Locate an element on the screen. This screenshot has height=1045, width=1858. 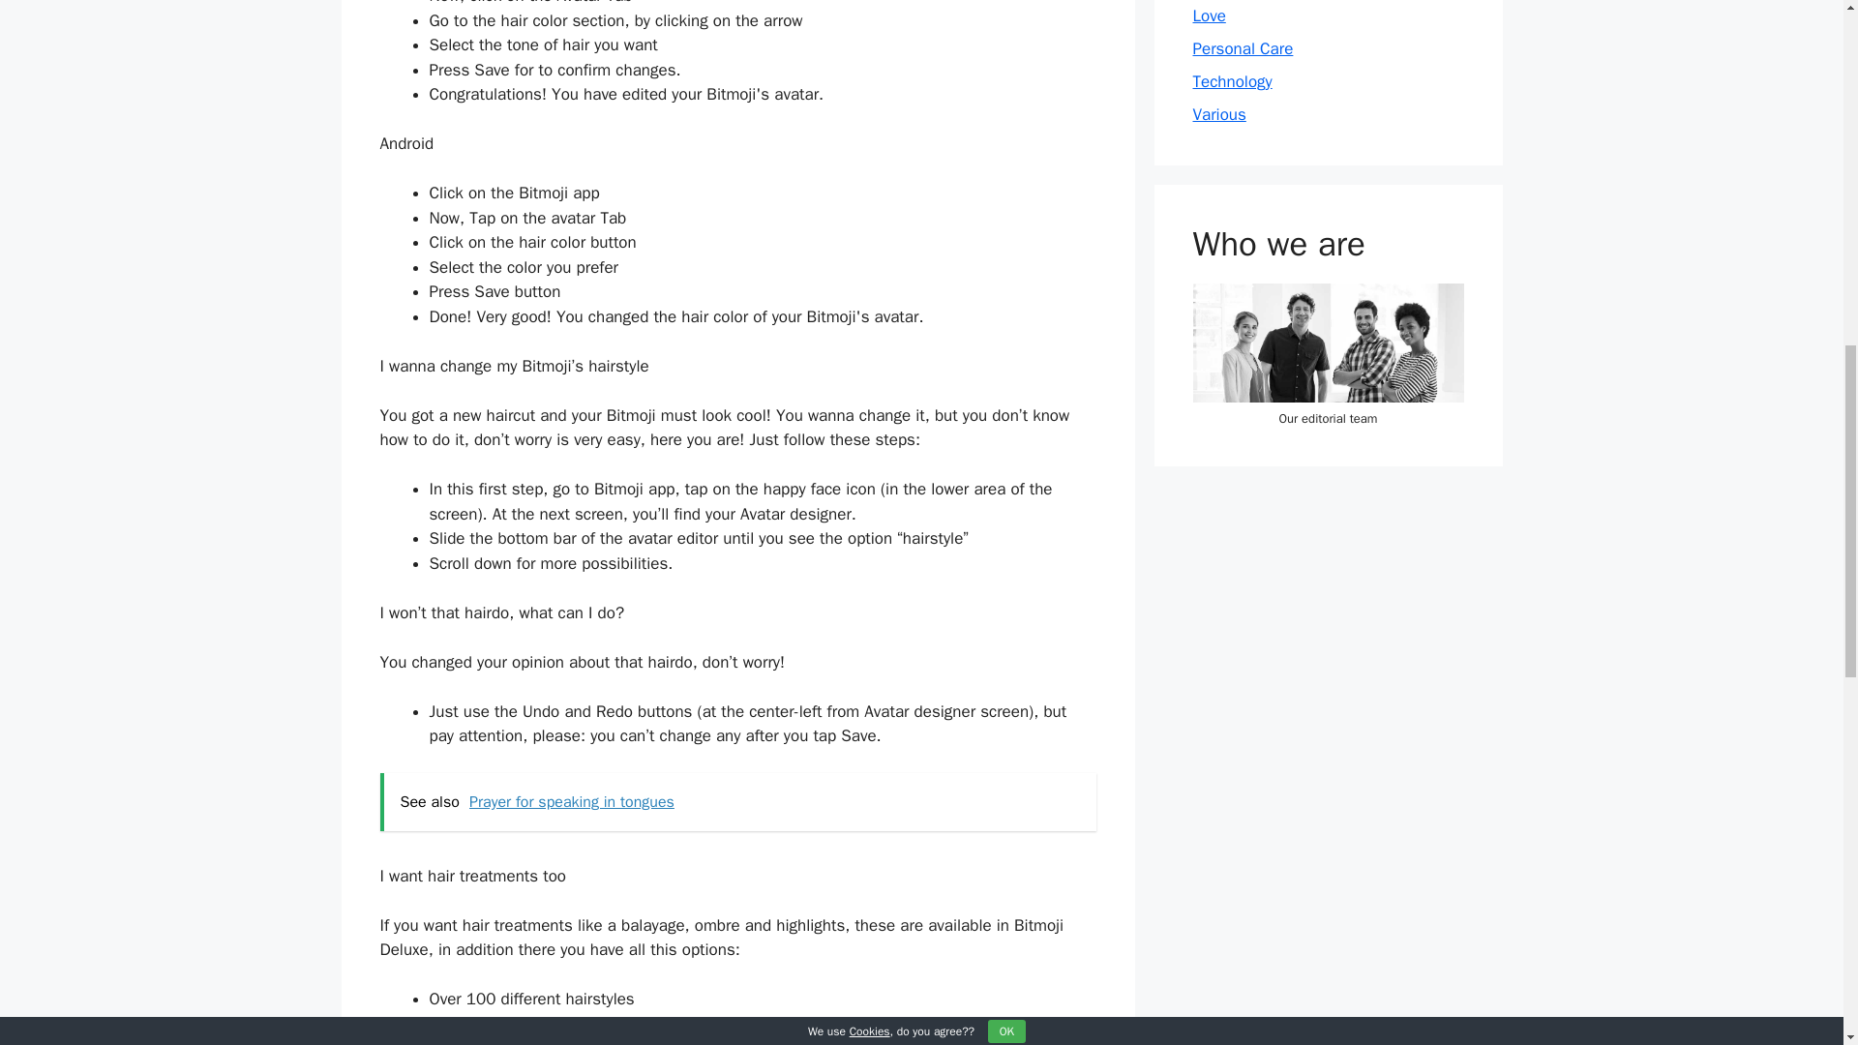
Love is located at coordinates (1208, 15).